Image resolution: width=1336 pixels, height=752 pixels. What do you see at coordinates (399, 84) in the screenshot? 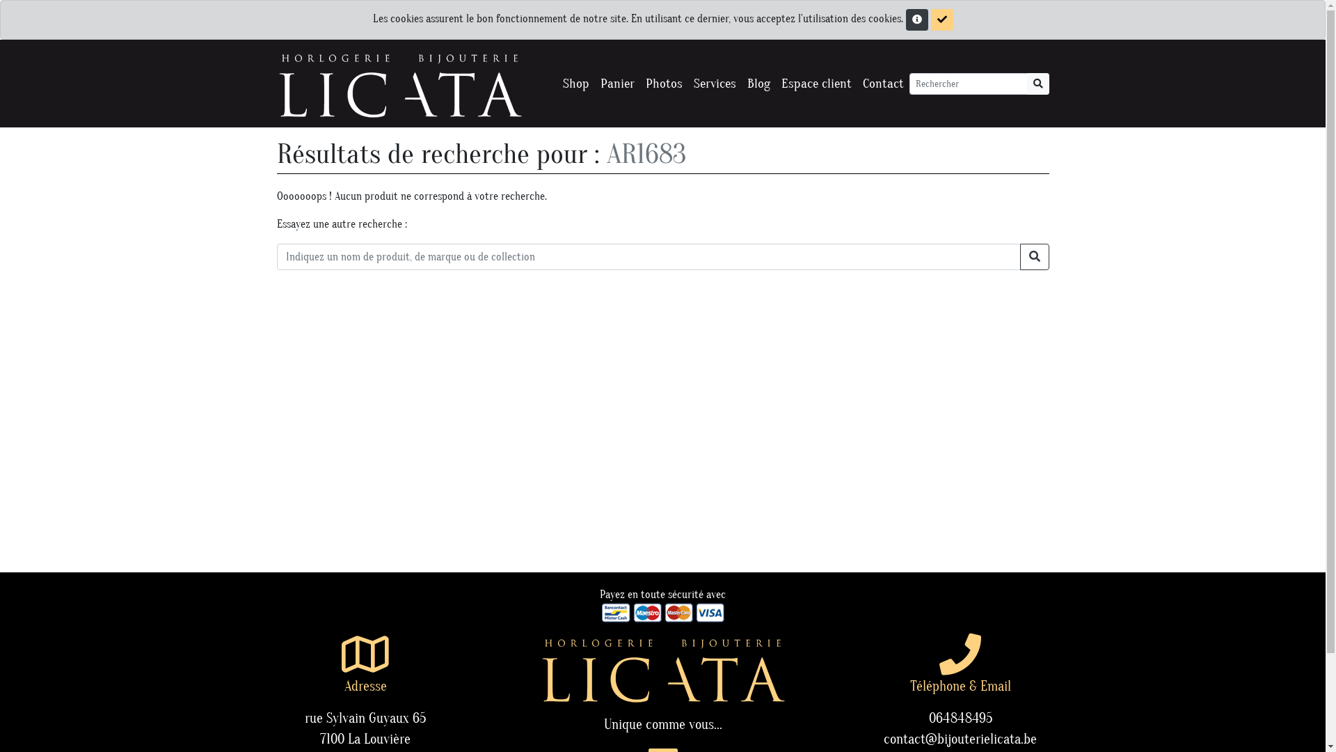
I see `Bijouterie Licata` at bounding box center [399, 84].